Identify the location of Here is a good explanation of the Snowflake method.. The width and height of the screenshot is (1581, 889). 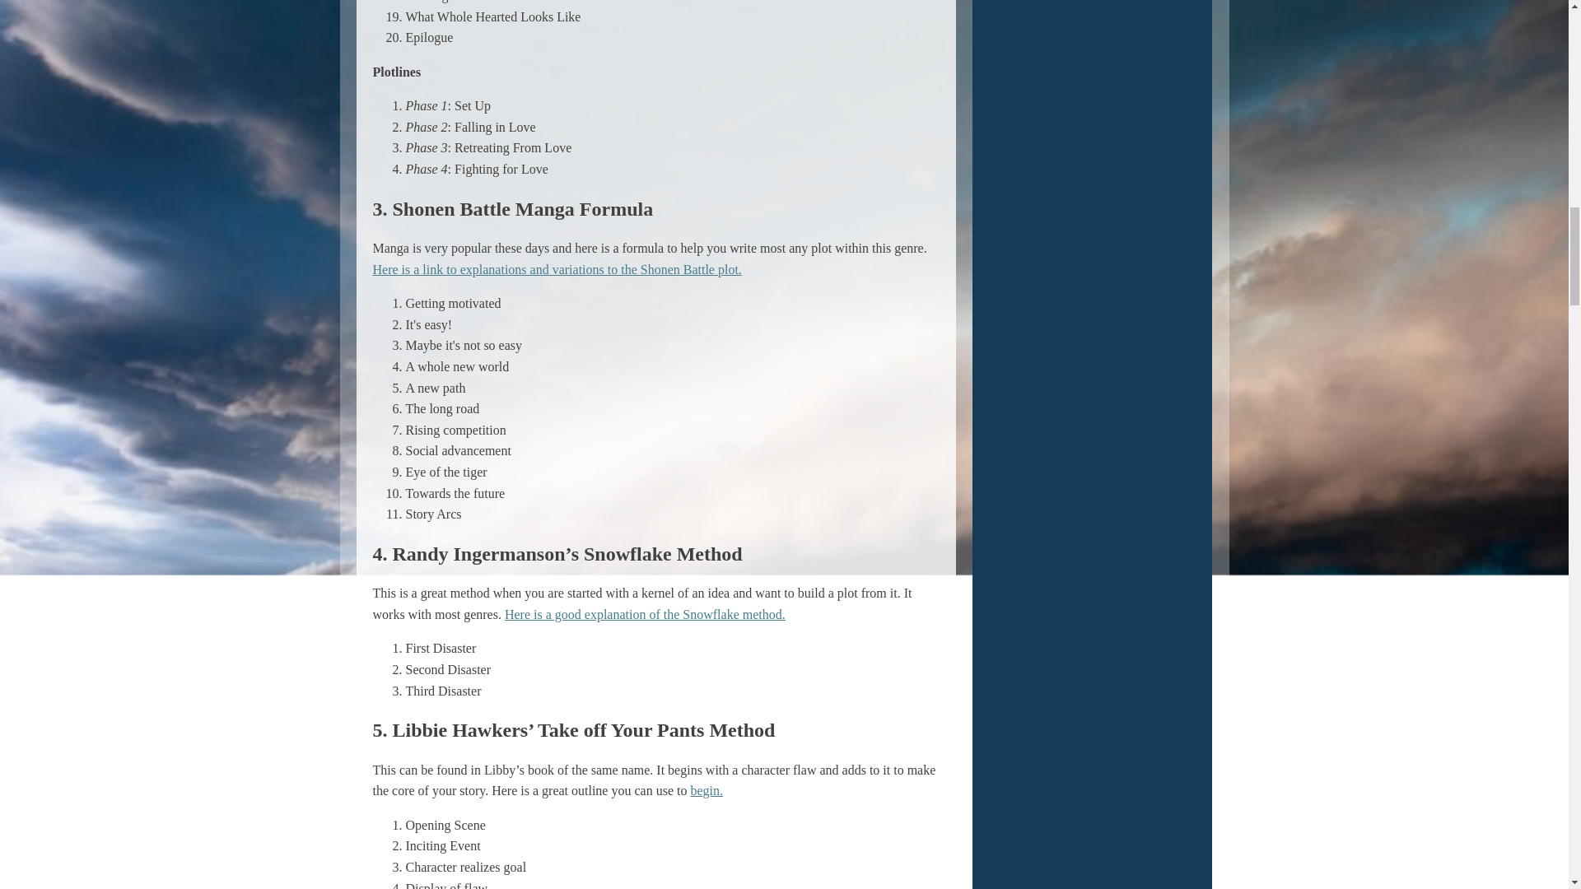
(645, 614).